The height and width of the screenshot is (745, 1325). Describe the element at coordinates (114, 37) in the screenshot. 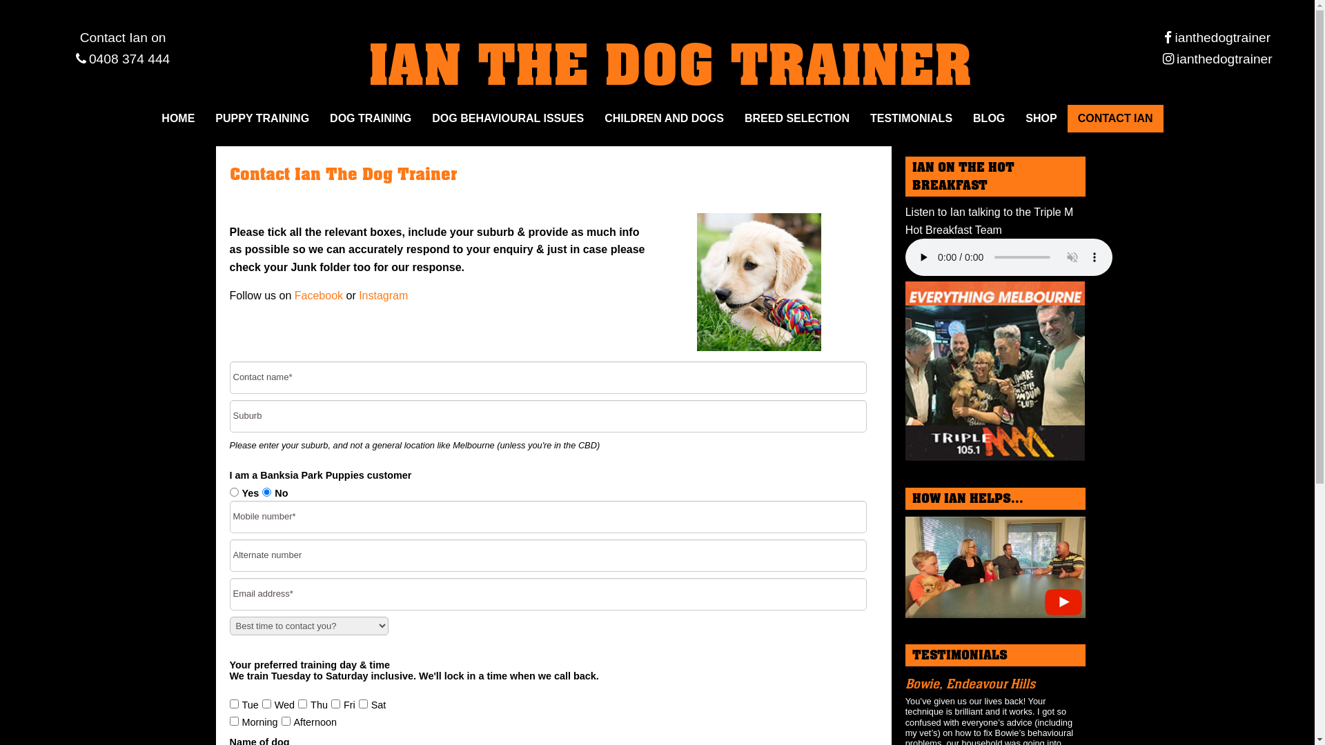

I see `Contact Ian` at that location.